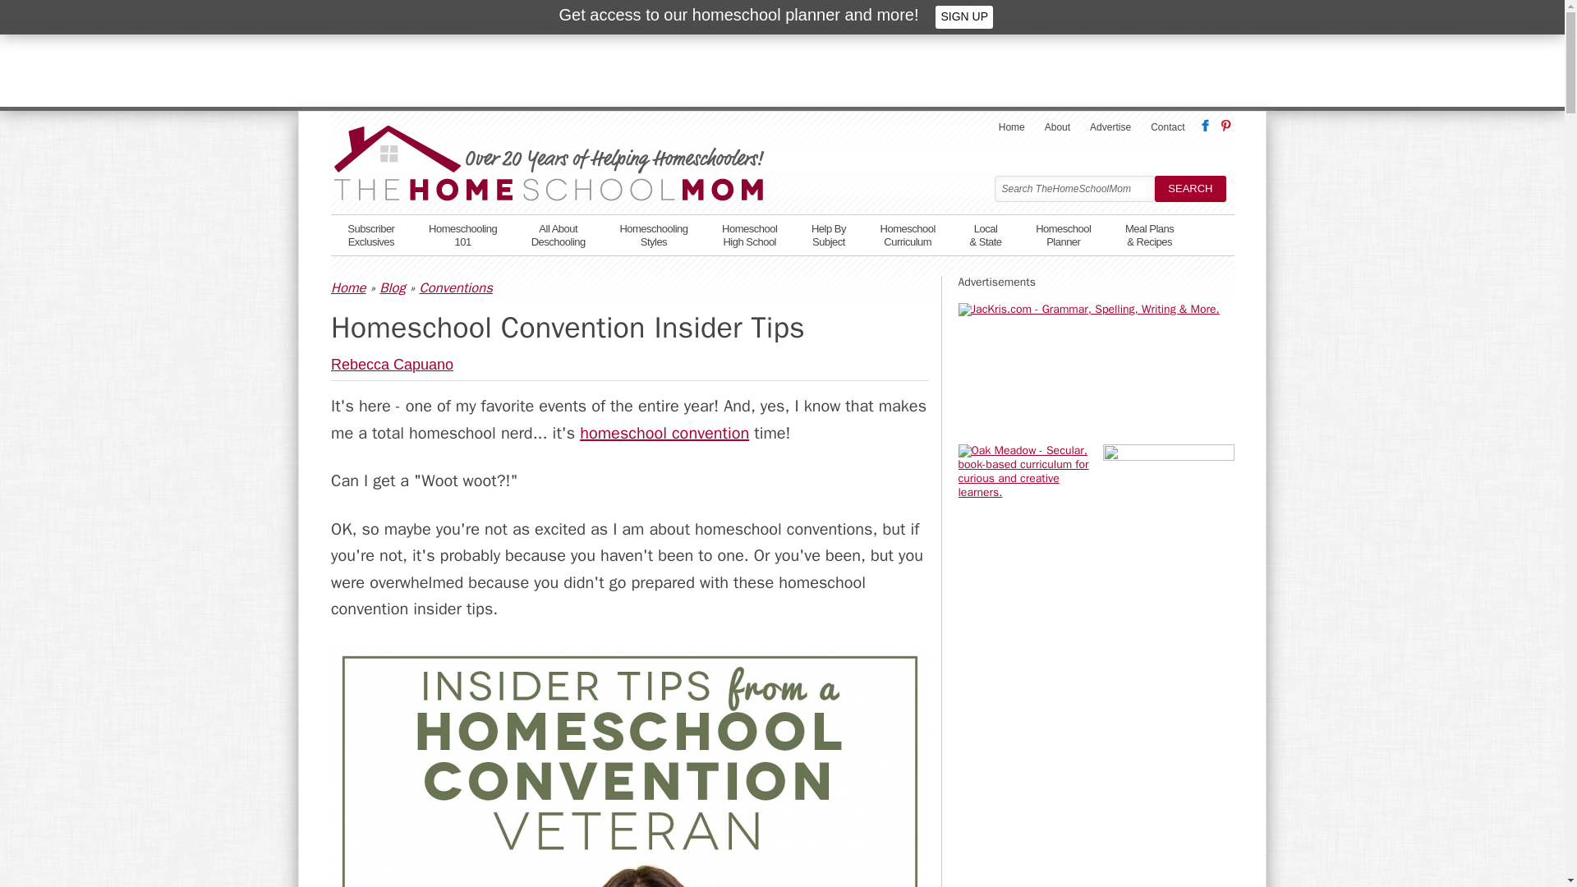 The height and width of the screenshot is (887, 1577). What do you see at coordinates (907, 233) in the screenshot?
I see `SIGN UP` at bounding box center [907, 233].